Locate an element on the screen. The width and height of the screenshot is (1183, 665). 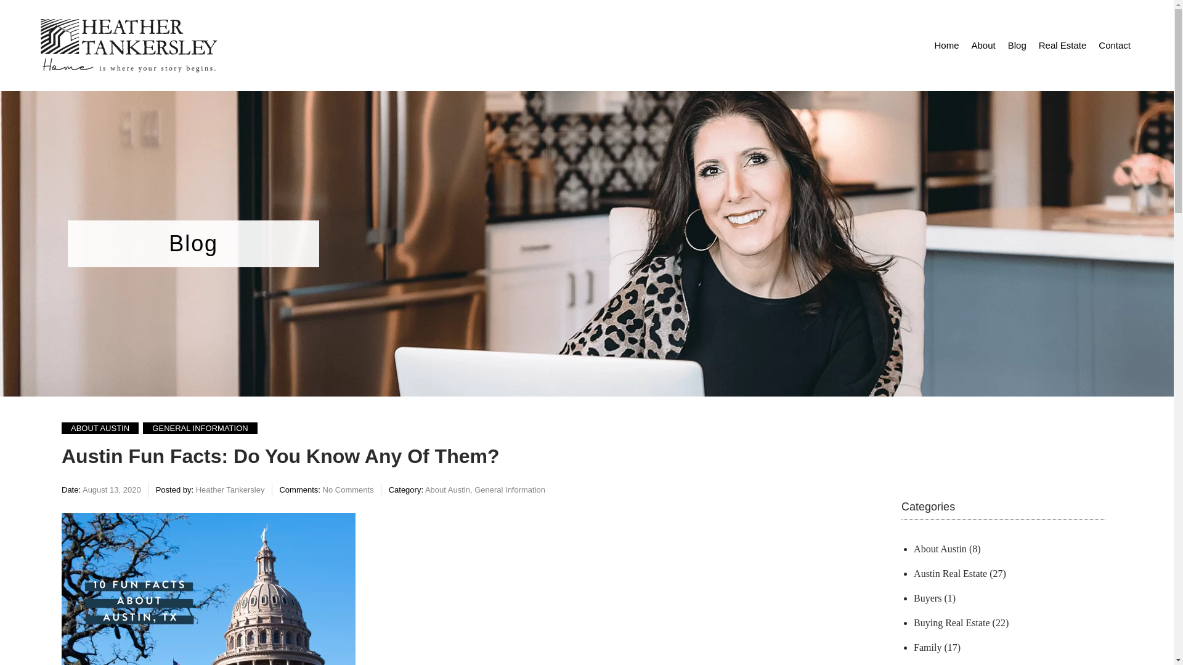
Comments: No Comments is located at coordinates (327, 490).